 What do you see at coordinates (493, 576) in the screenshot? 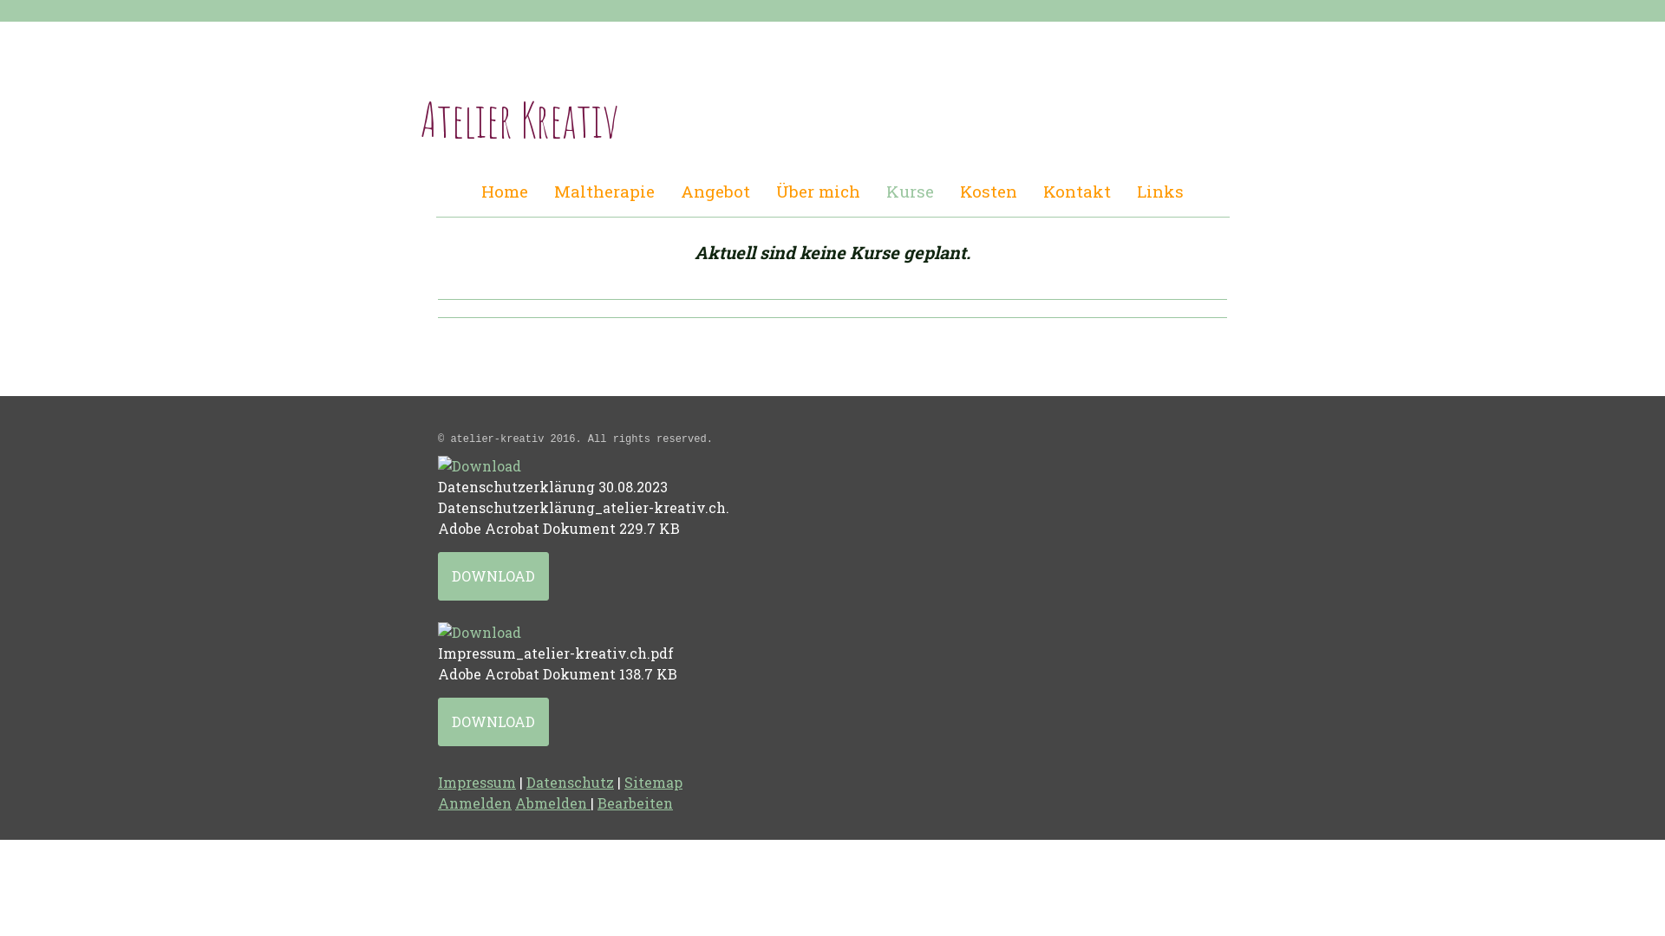
I see `DOWNLOAD` at bounding box center [493, 576].